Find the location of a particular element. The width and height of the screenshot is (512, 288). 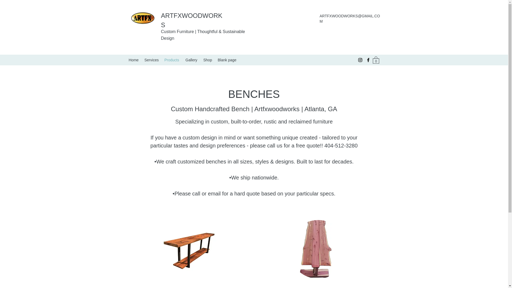

Shop is located at coordinates (208, 60).